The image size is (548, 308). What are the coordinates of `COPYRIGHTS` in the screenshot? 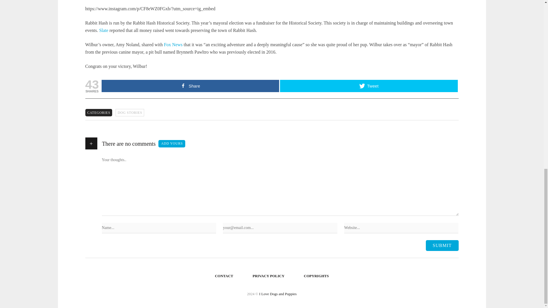 It's located at (316, 276).